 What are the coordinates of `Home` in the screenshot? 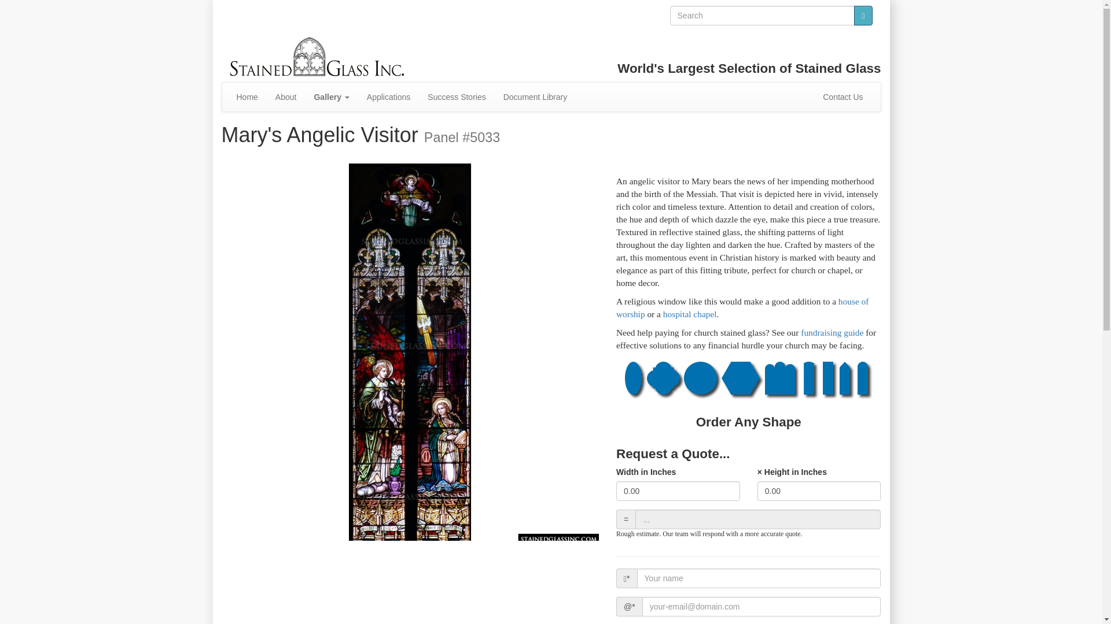 It's located at (247, 96).